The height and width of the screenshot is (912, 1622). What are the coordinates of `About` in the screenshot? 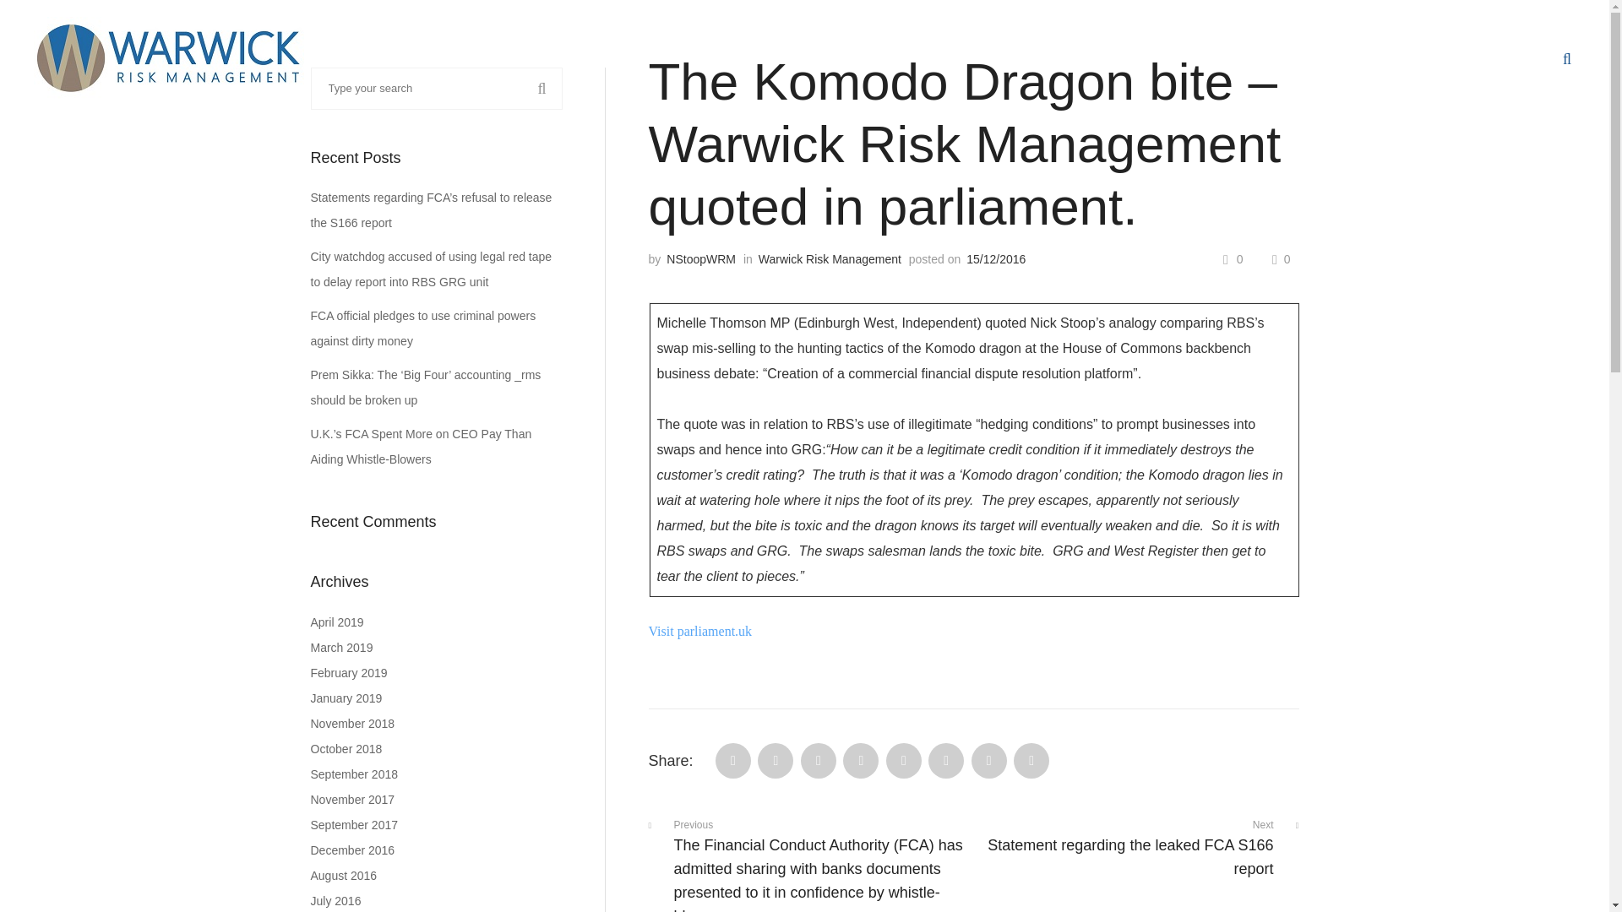 It's located at (1073, 57).